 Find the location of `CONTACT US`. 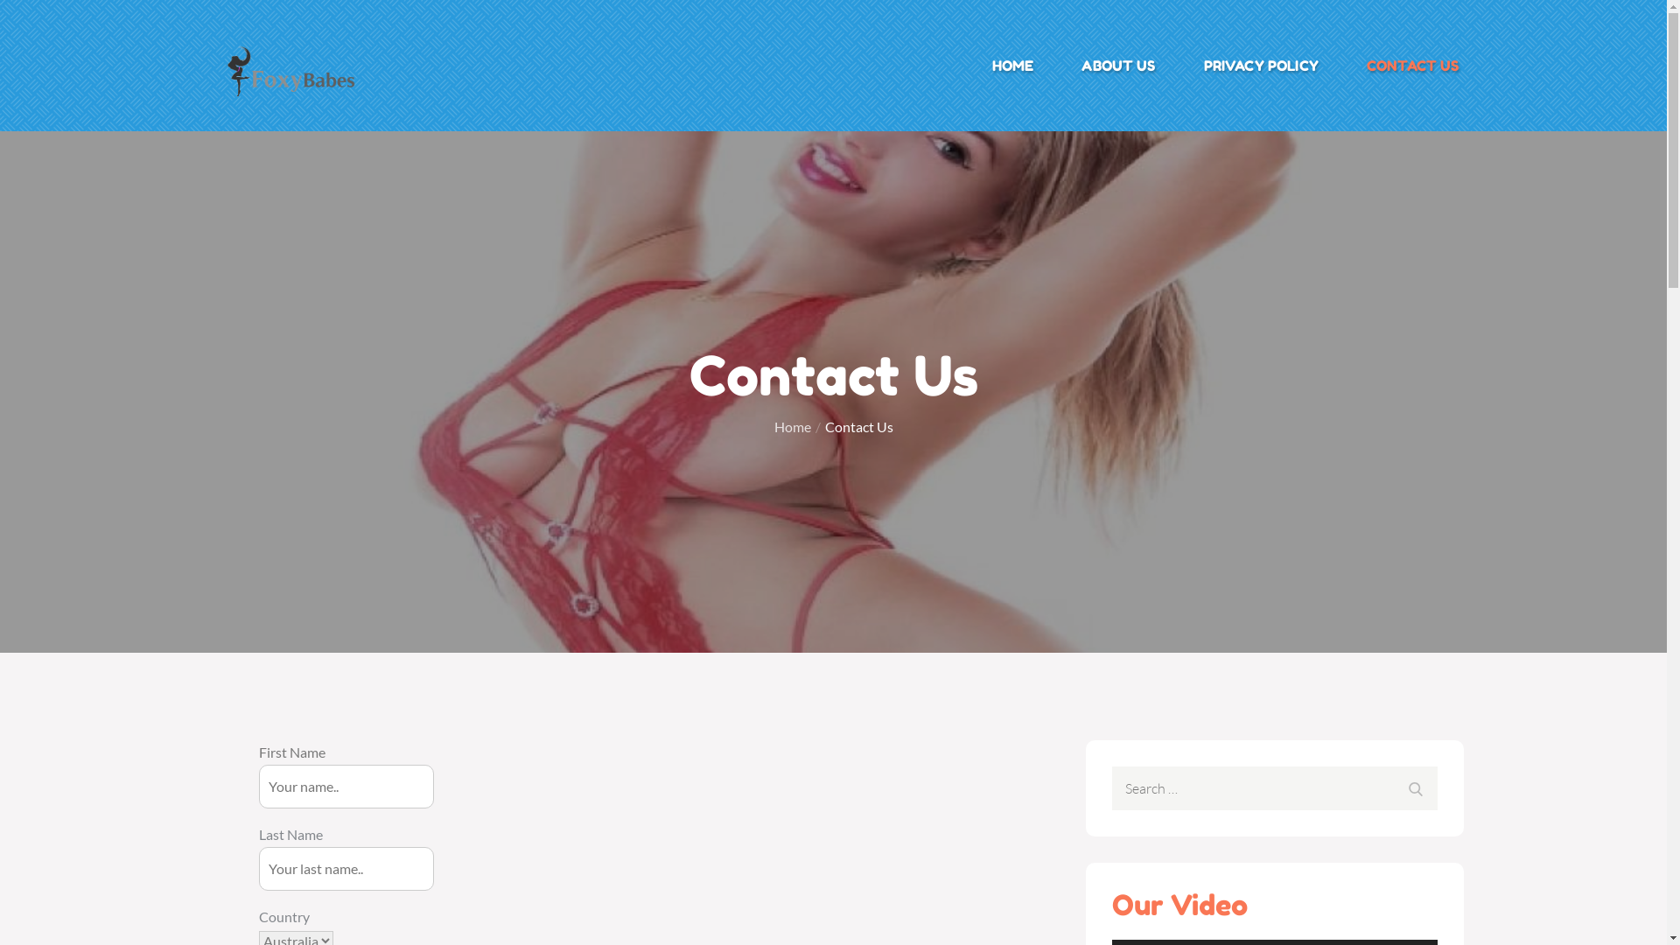

CONTACT US is located at coordinates (1413, 66).